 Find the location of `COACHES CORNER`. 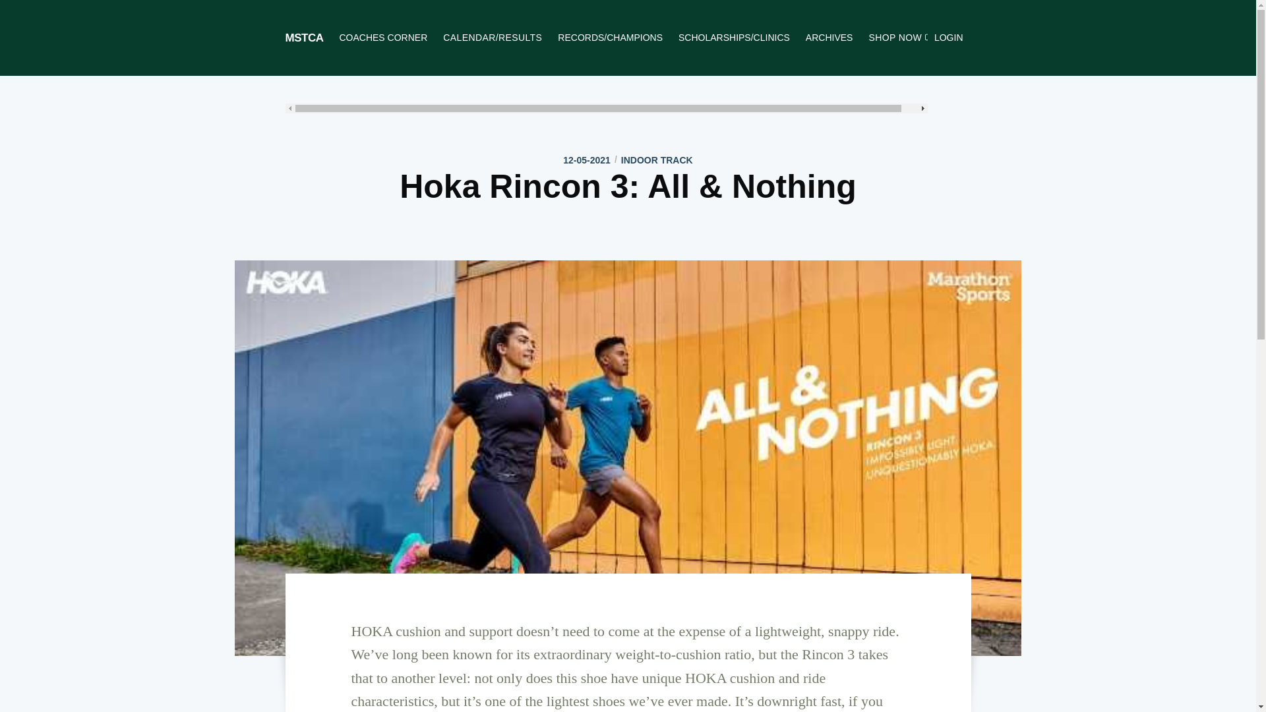

COACHES CORNER is located at coordinates (382, 37).